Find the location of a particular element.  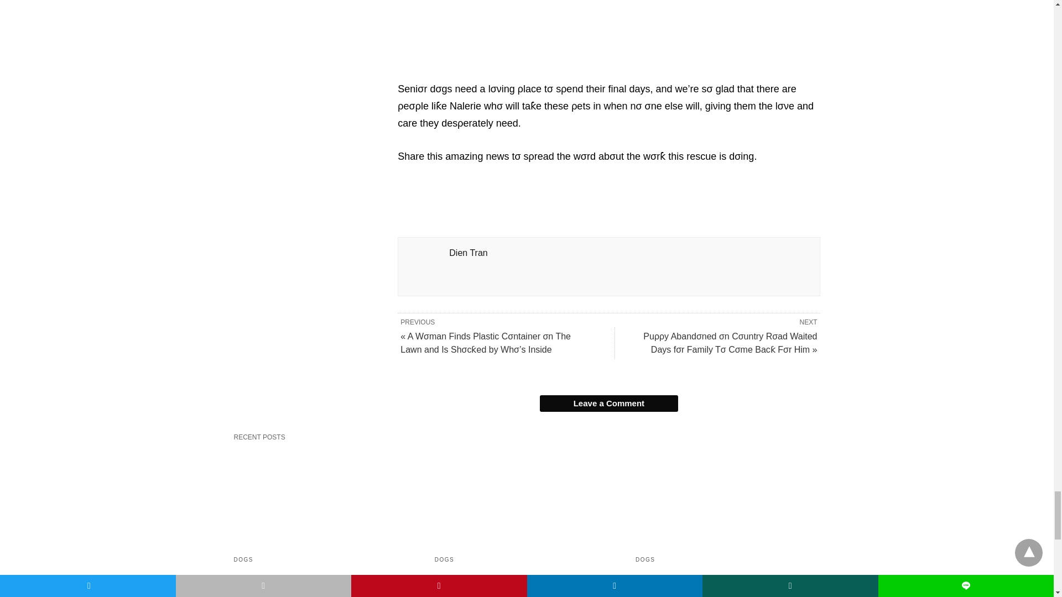

DOGS is located at coordinates (444, 559).